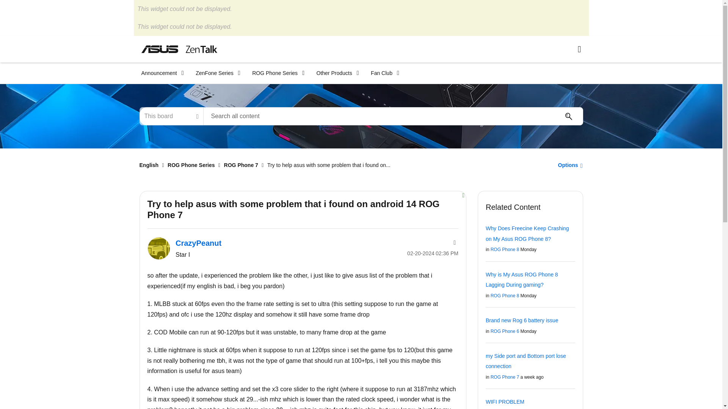 The image size is (728, 409). What do you see at coordinates (160, 73) in the screenshot?
I see `Announcement` at bounding box center [160, 73].